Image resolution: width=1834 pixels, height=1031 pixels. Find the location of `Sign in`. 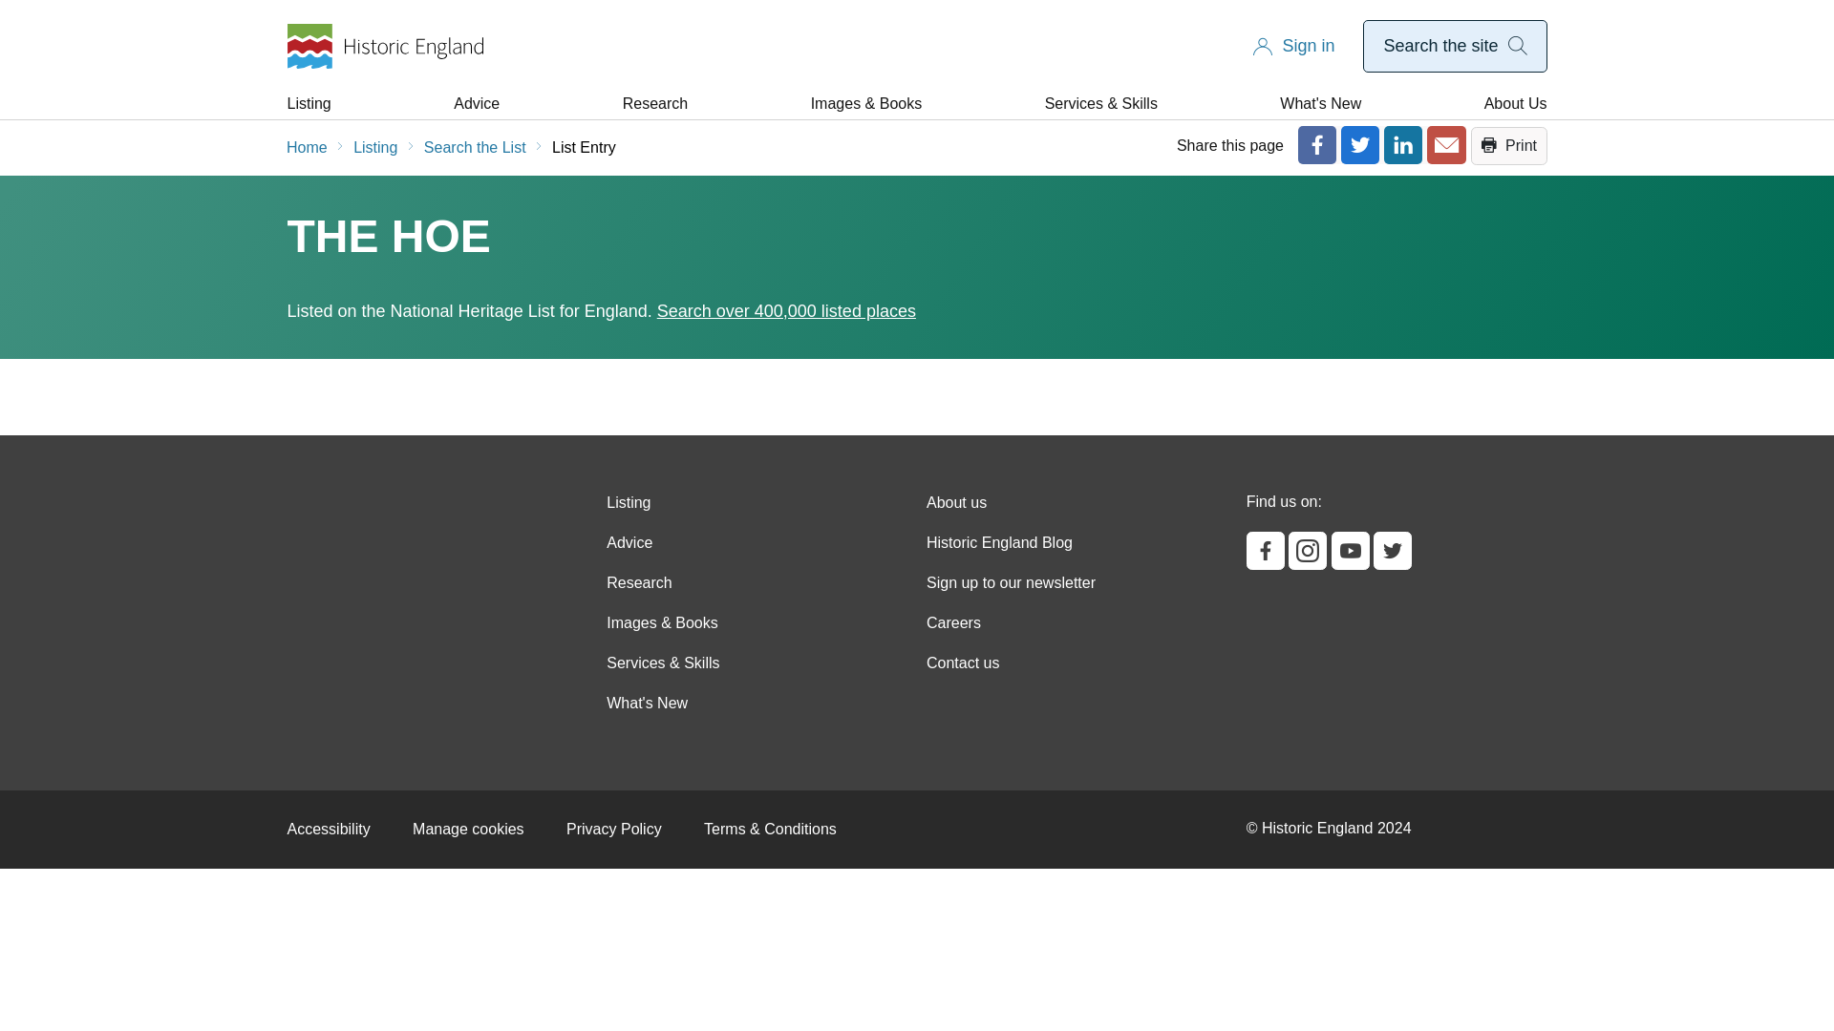

Sign in is located at coordinates (1309, 46).